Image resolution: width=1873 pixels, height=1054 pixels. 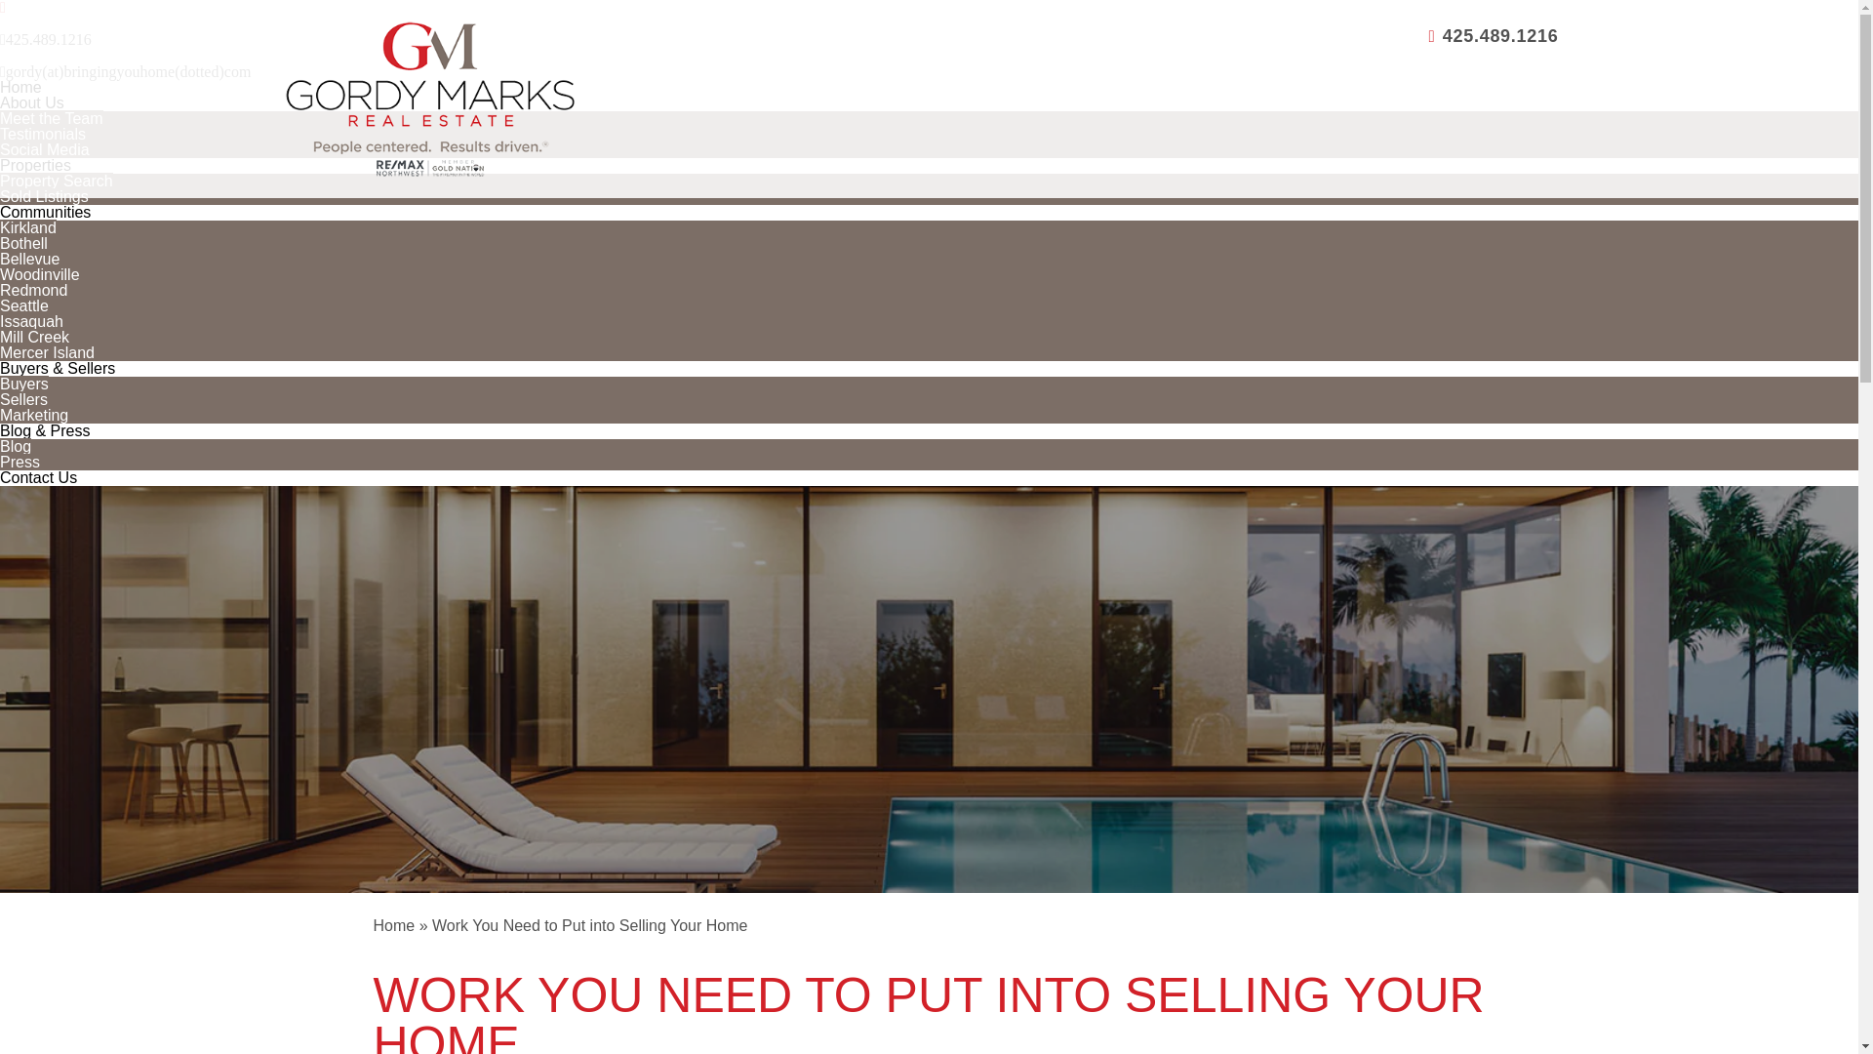 I want to click on Sold Listings, so click(x=44, y=196).